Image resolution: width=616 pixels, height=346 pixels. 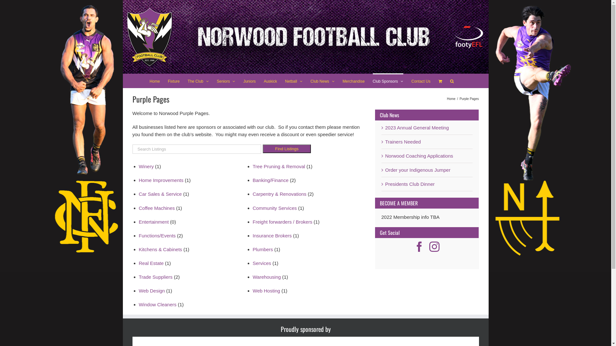 What do you see at coordinates (153, 222) in the screenshot?
I see `Entertainment` at bounding box center [153, 222].